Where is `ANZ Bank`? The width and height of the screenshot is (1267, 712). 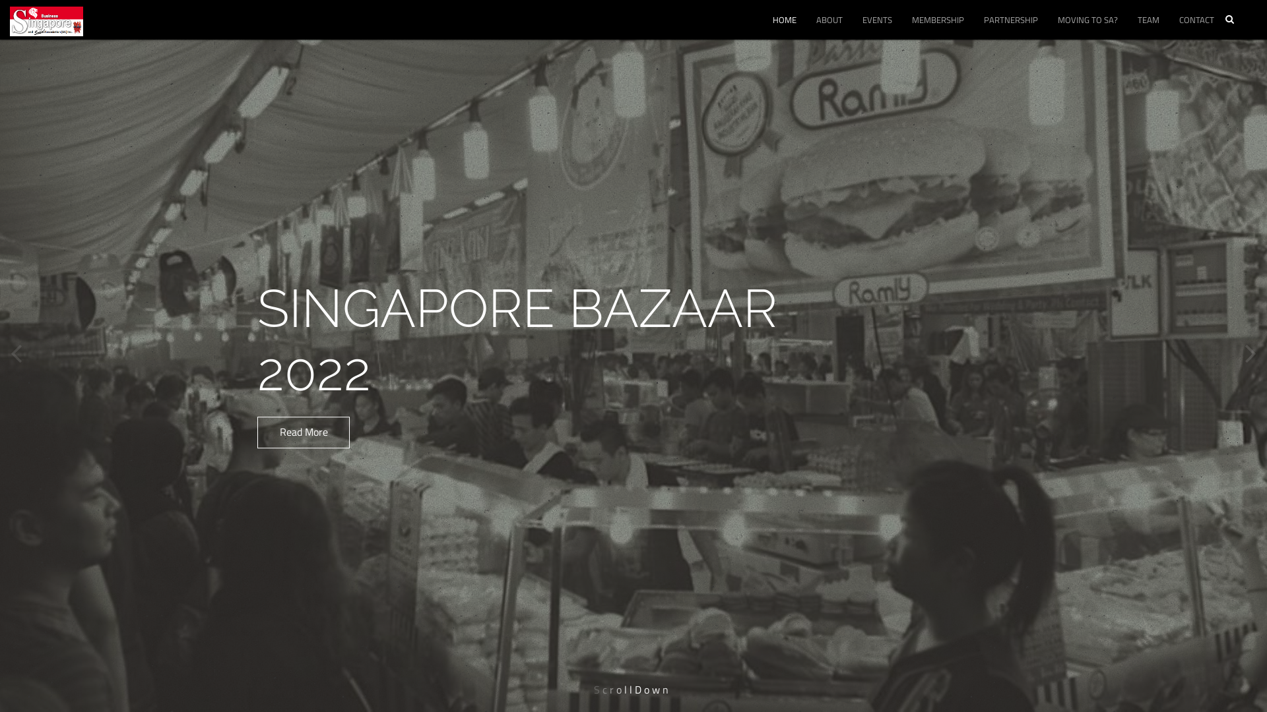
ANZ Bank is located at coordinates (816, 379).